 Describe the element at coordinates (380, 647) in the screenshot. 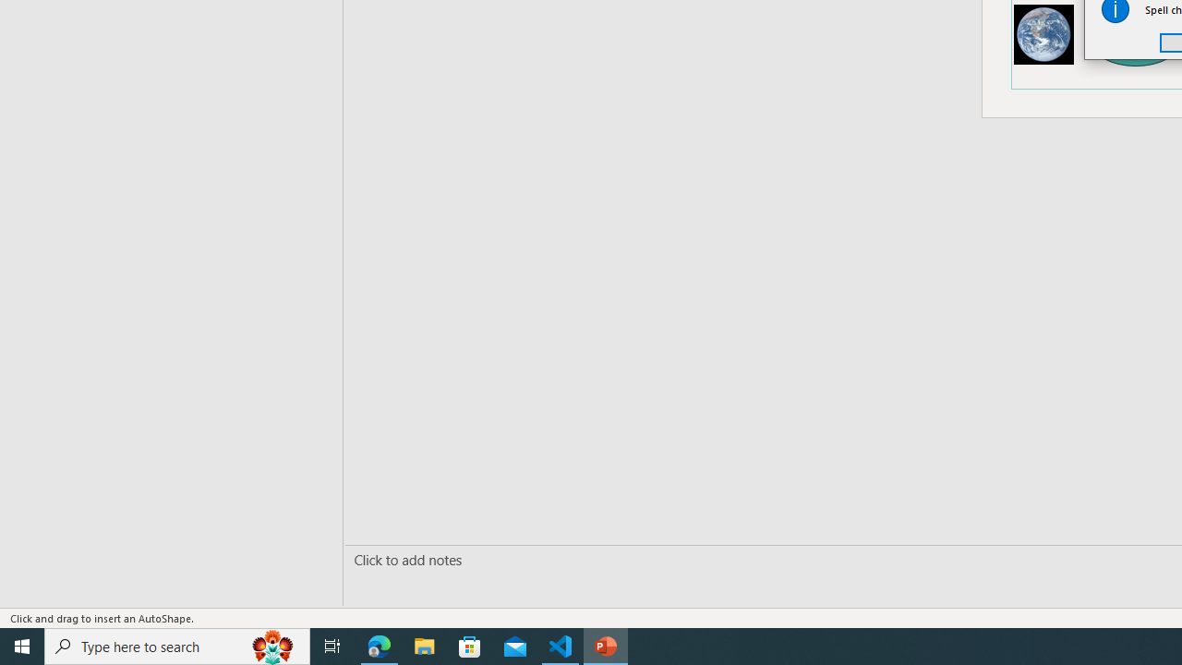

I see `Microsoft Edge - 1 running window` at that location.